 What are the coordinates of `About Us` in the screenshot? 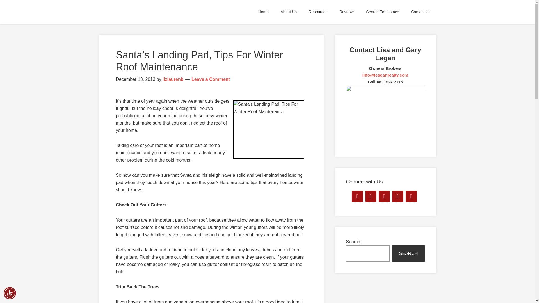 It's located at (289, 12).